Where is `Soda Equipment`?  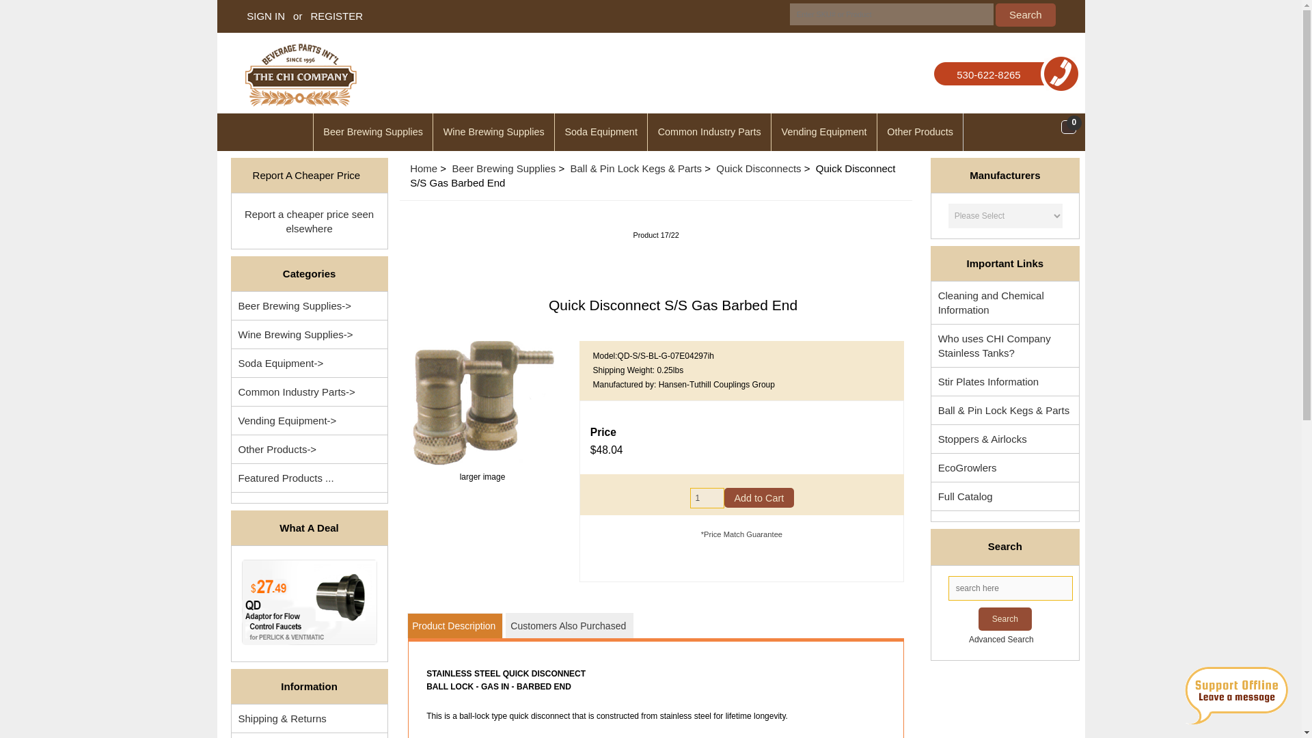
Soda Equipment is located at coordinates (601, 133).